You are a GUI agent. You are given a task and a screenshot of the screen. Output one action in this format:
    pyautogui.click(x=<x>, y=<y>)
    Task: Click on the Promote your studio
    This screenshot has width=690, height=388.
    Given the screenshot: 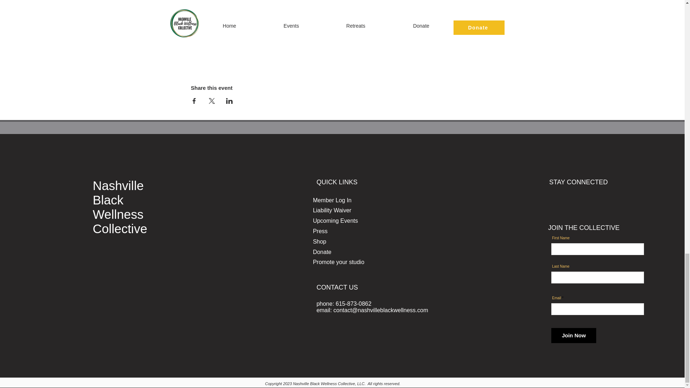 What is the action you would take?
    pyautogui.click(x=339, y=262)
    